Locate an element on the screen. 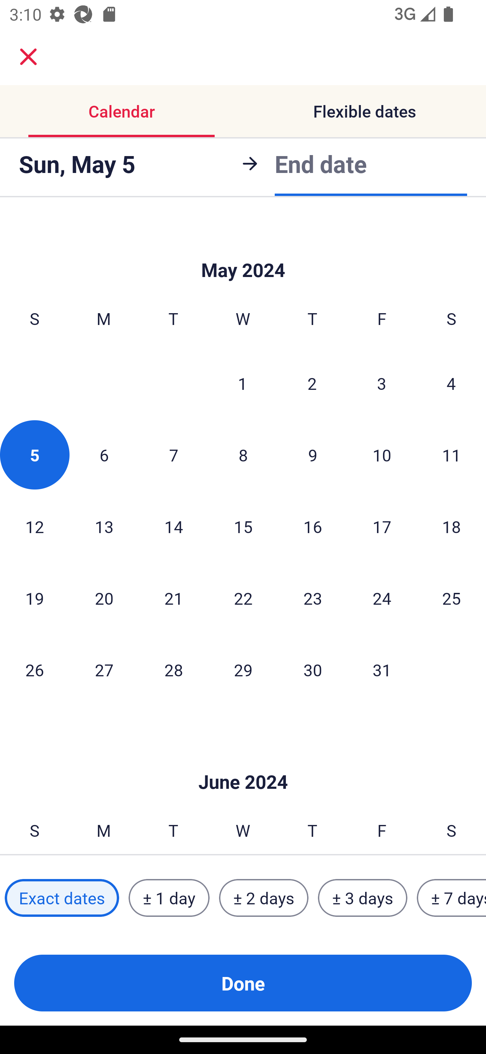 This screenshot has height=1054, width=486. 27 Monday, May 27, 2024 is located at coordinates (104, 670).